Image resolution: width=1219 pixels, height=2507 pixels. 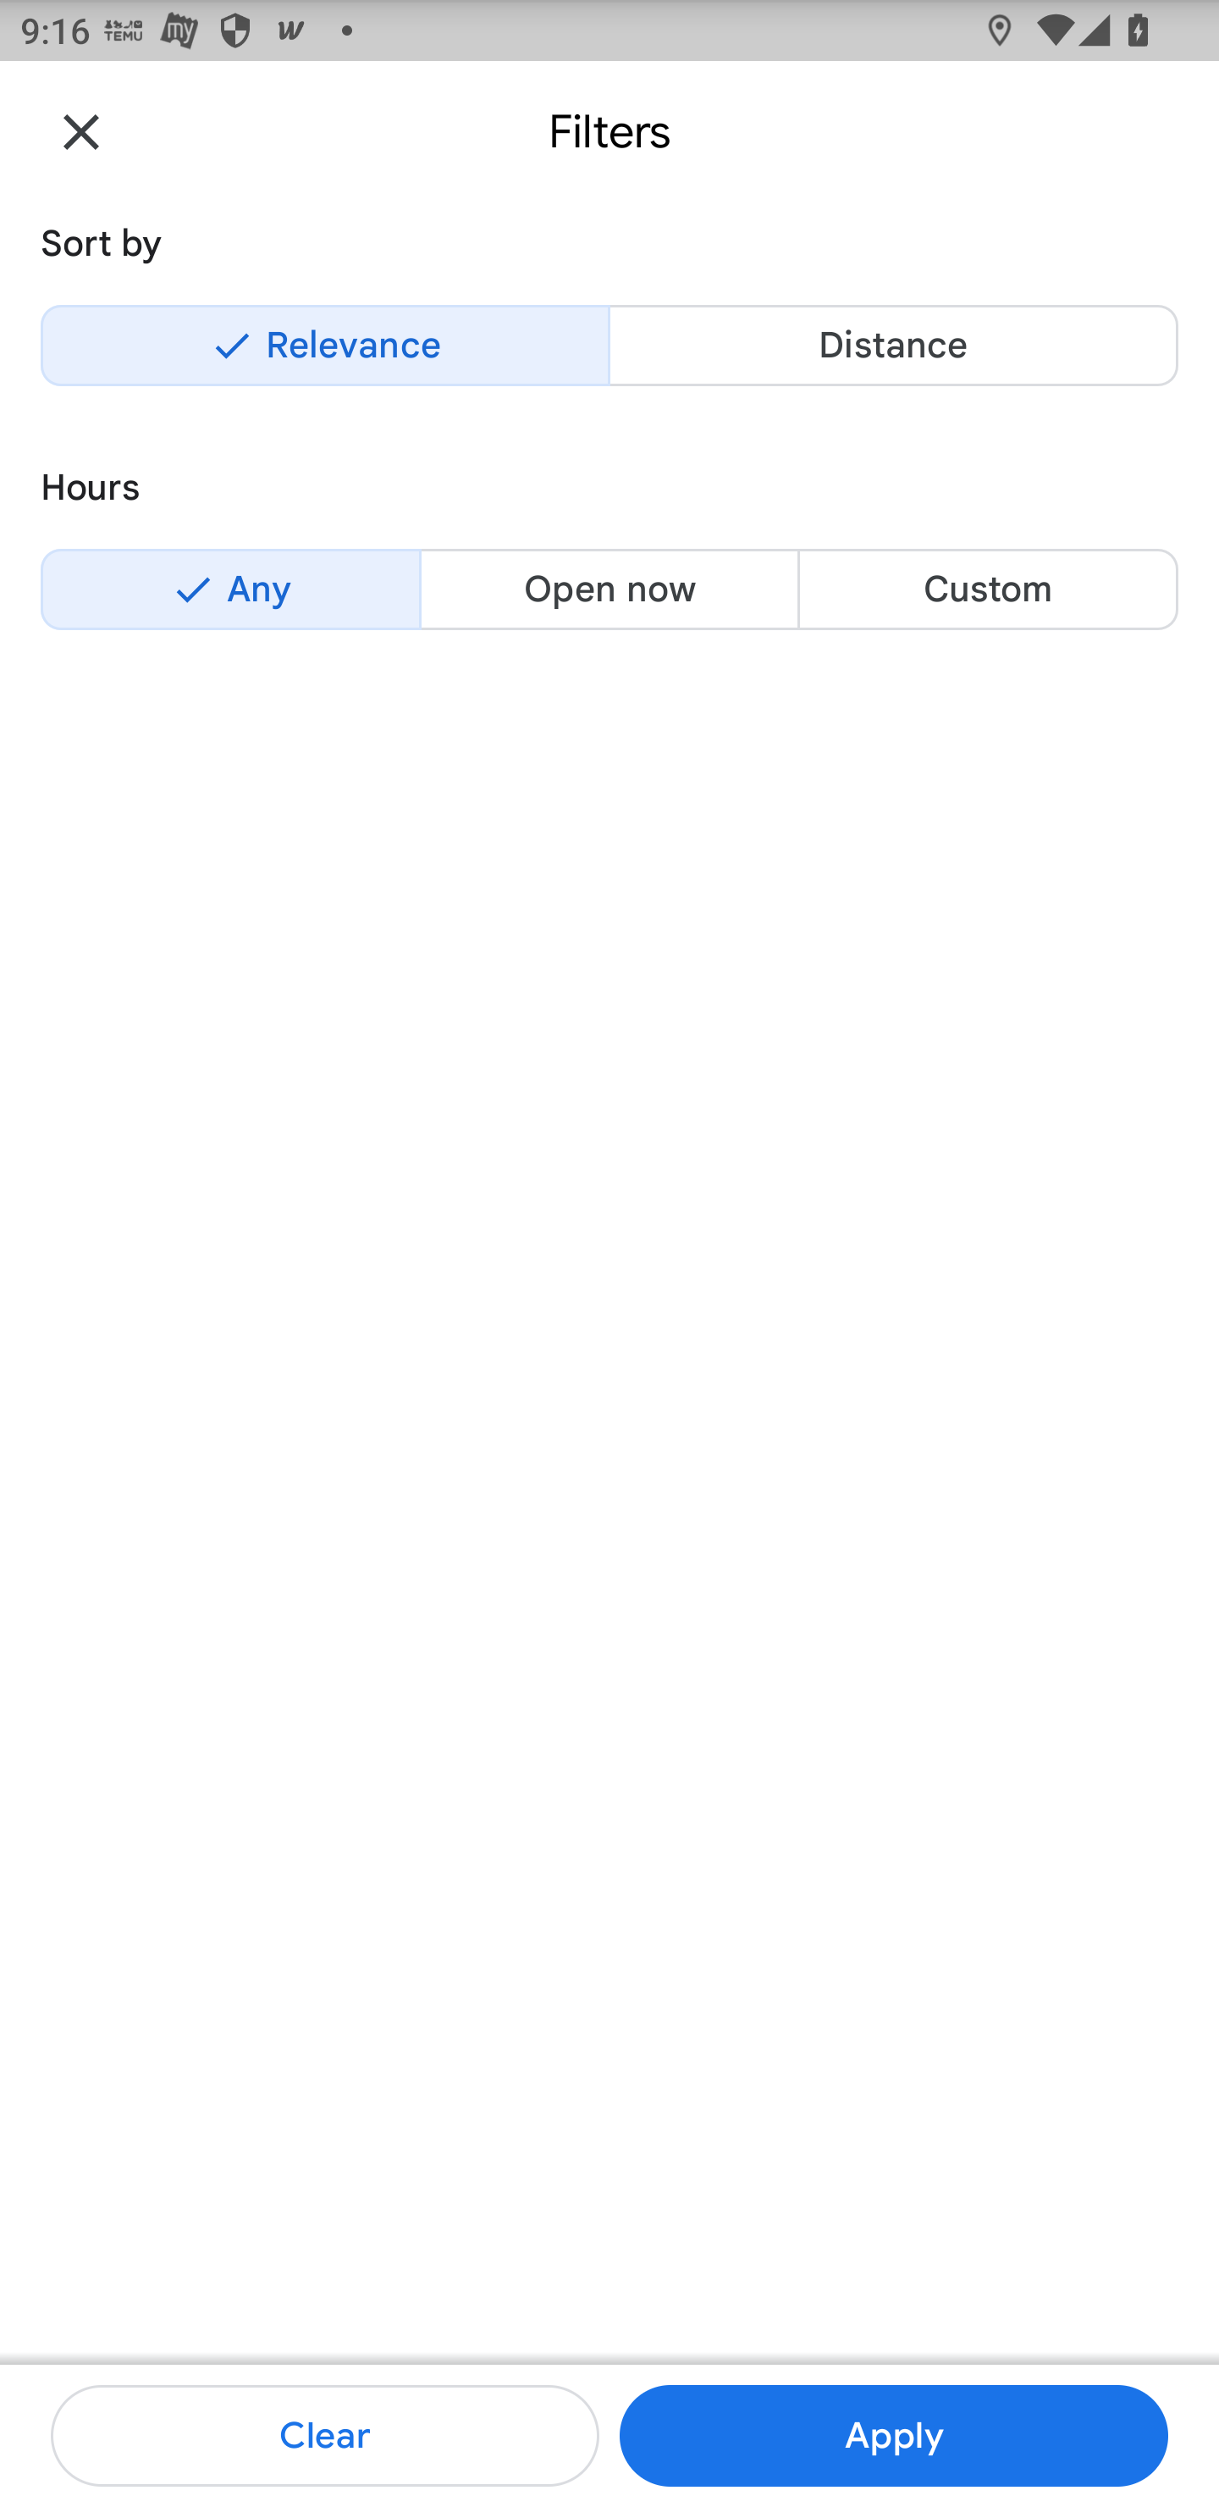 I want to click on Apply Apply Apply, so click(x=893, y=2436).